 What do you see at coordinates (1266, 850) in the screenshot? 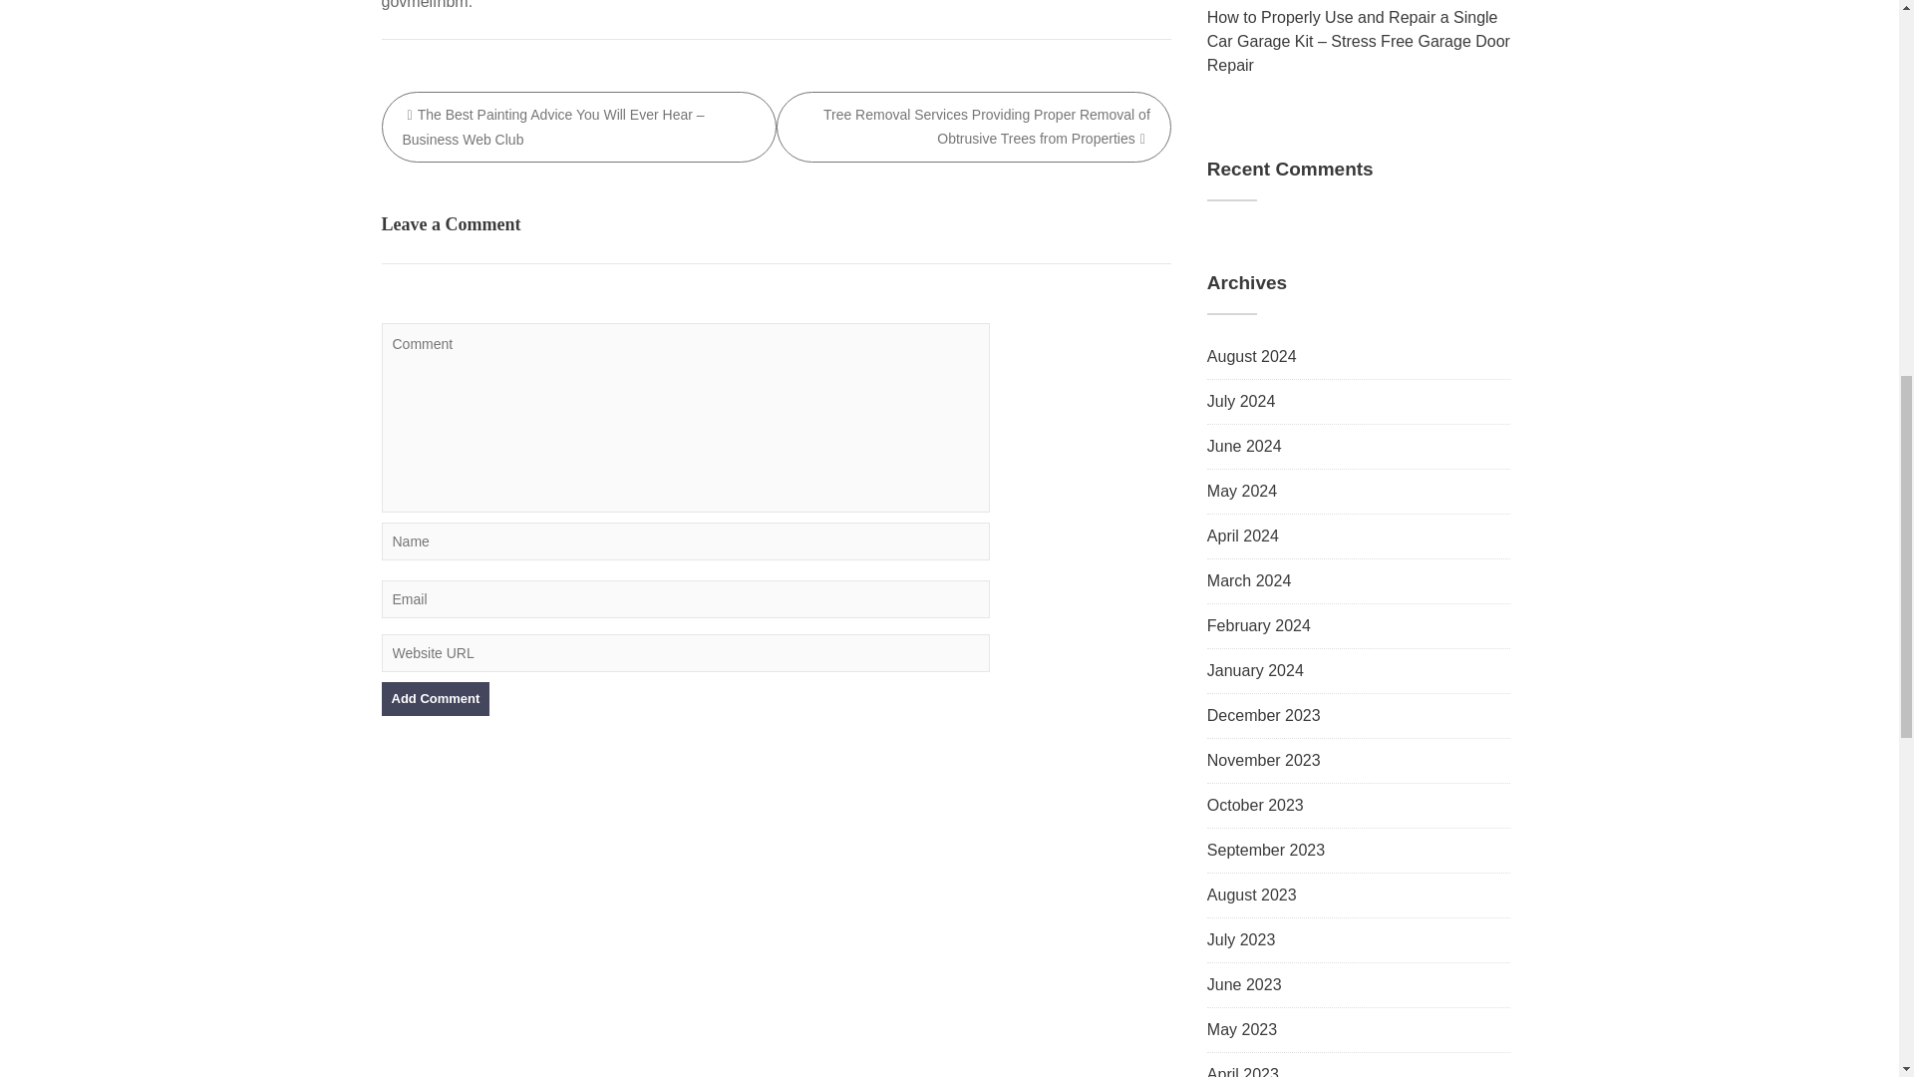
I see `September 2023` at bounding box center [1266, 850].